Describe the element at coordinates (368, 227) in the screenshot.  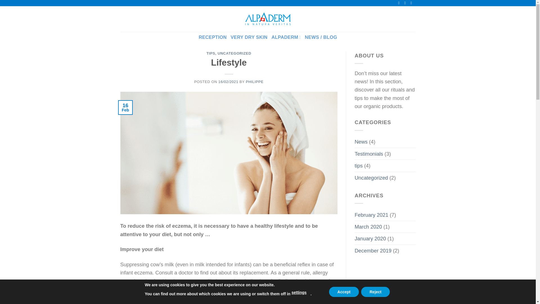
I see `March 2020` at that location.